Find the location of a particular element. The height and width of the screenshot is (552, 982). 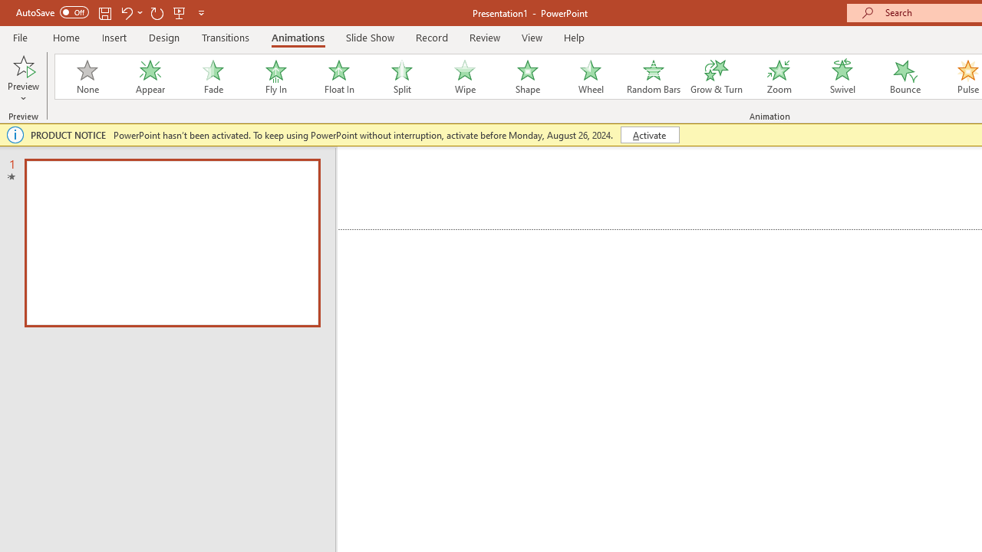

Random Bars is located at coordinates (654, 77).